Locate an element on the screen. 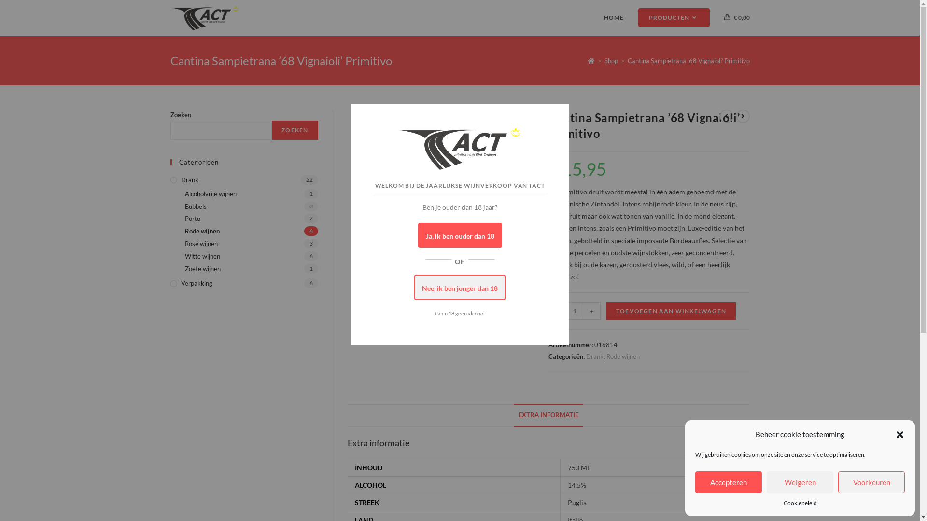 The image size is (927, 521). TOEVOEGEN AAN WINKELWAGEN is located at coordinates (671, 311).